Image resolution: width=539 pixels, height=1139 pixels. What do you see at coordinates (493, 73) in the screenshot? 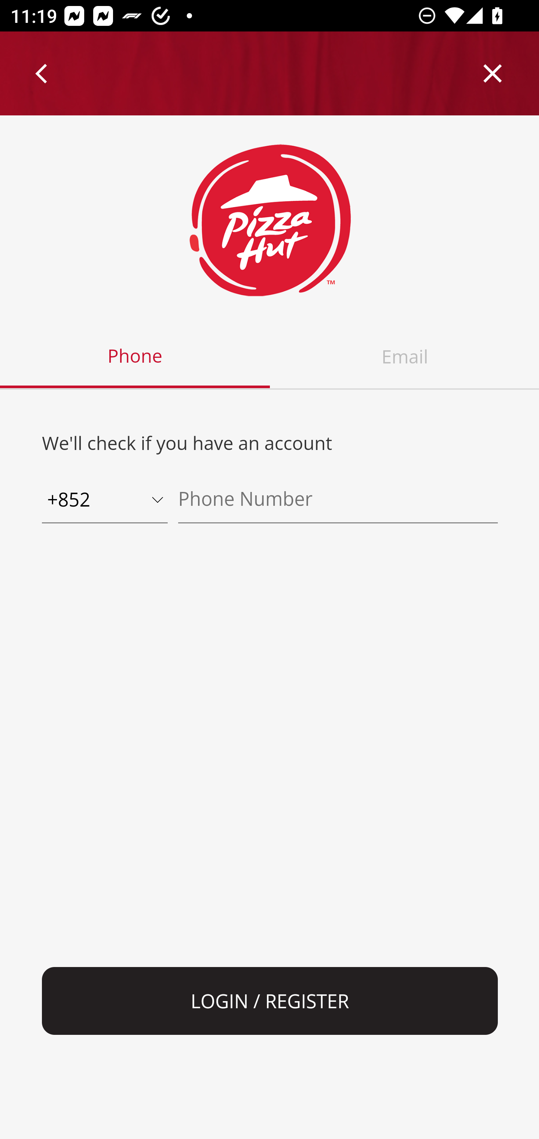
I see `close` at bounding box center [493, 73].